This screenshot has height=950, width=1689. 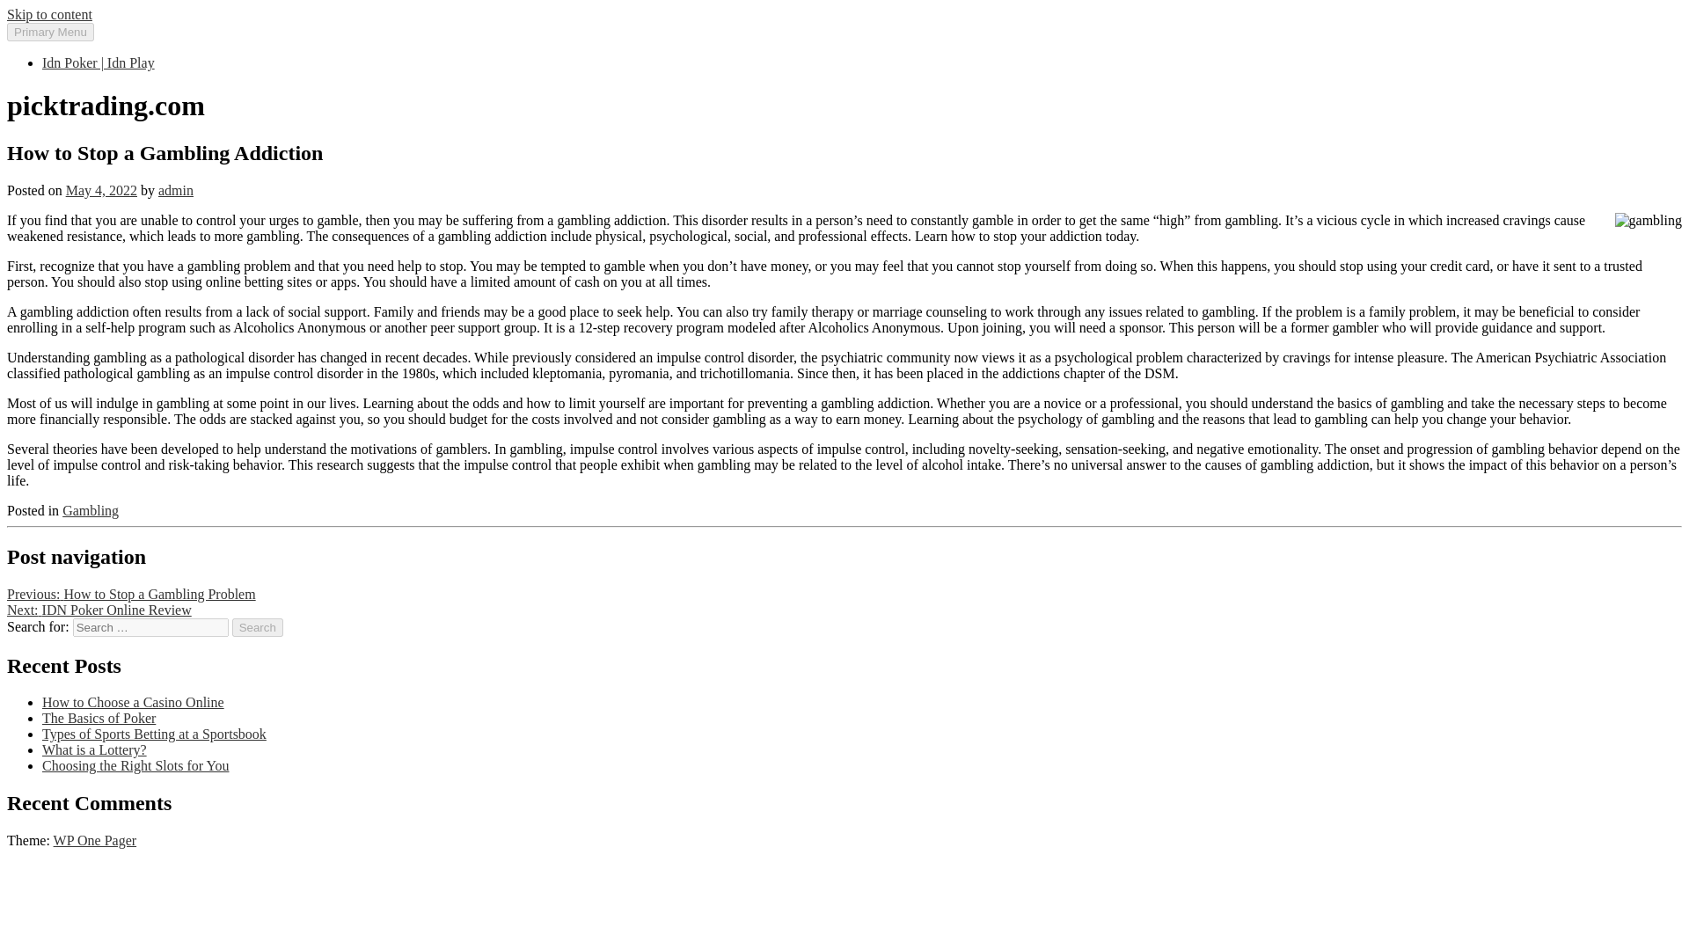 What do you see at coordinates (99, 610) in the screenshot?
I see `Next: IDN Poker Online Review` at bounding box center [99, 610].